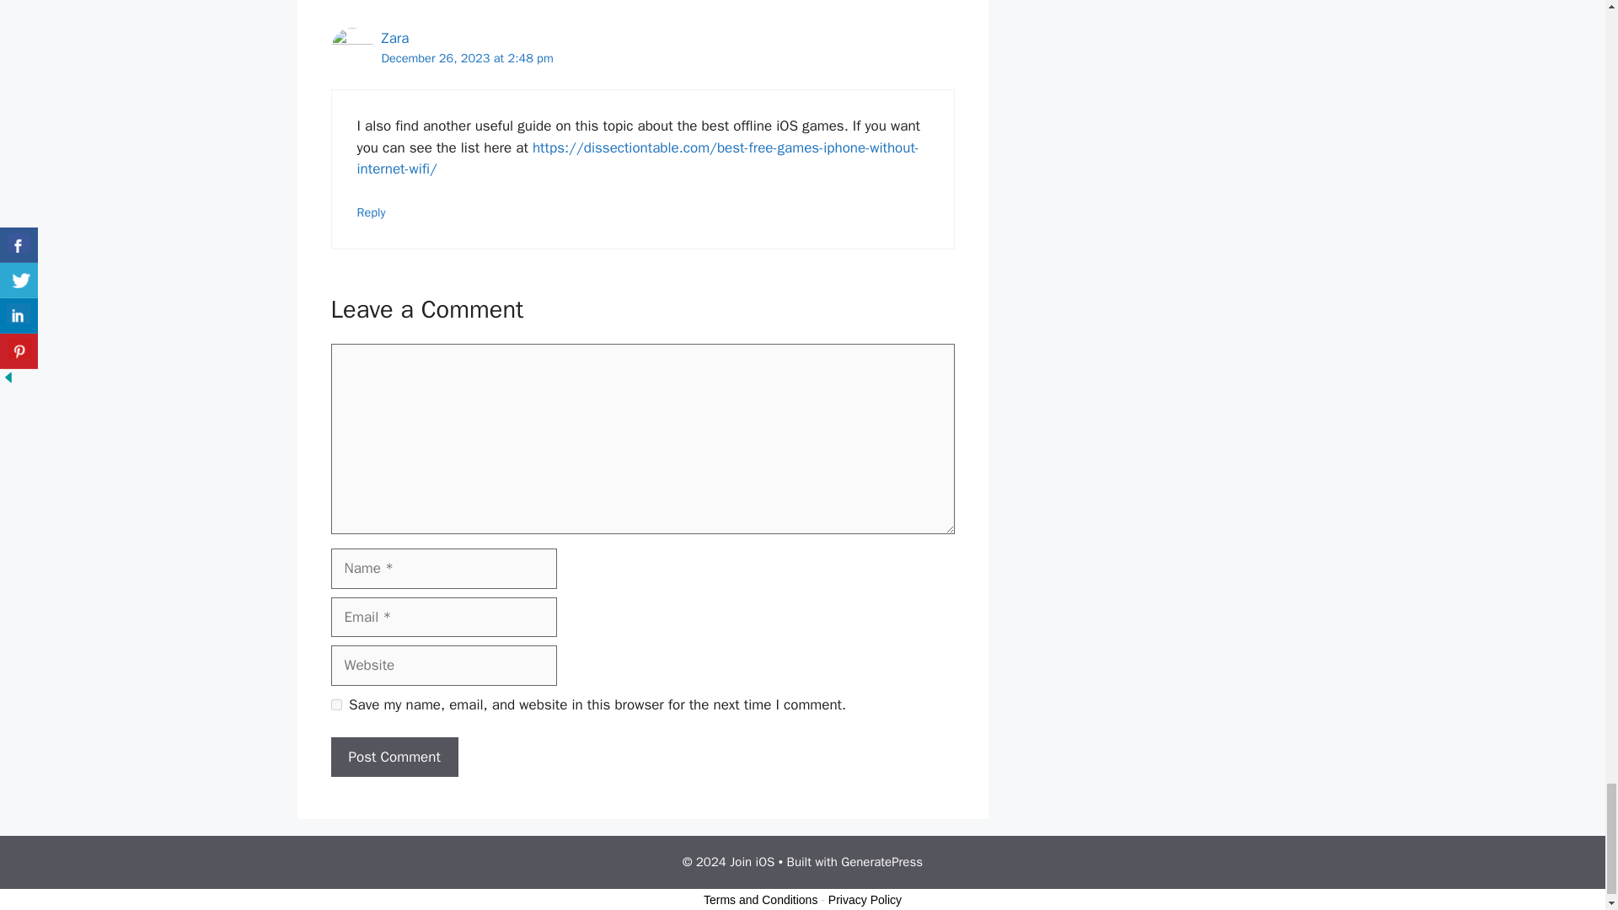 The width and height of the screenshot is (1618, 910). What do you see at coordinates (394, 757) in the screenshot?
I see `Post Comment` at bounding box center [394, 757].